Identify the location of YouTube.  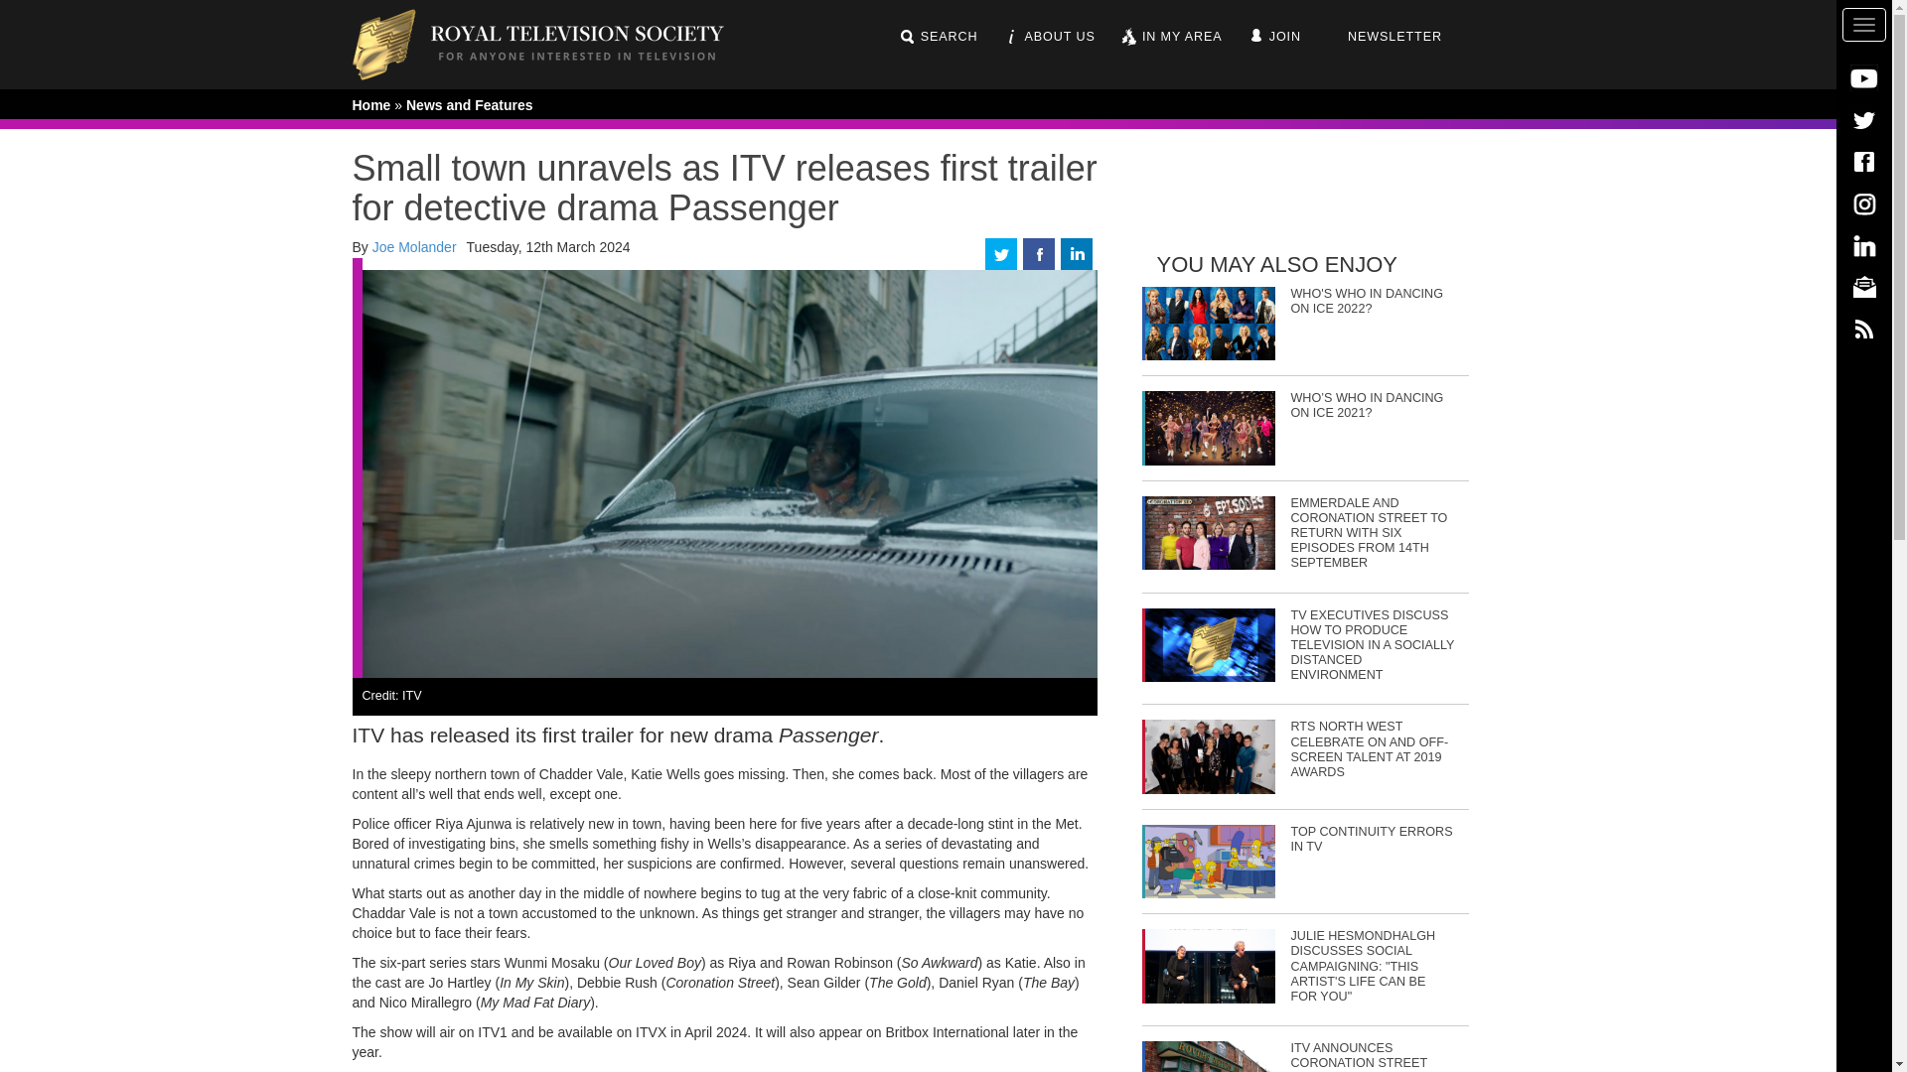
(1863, 77).